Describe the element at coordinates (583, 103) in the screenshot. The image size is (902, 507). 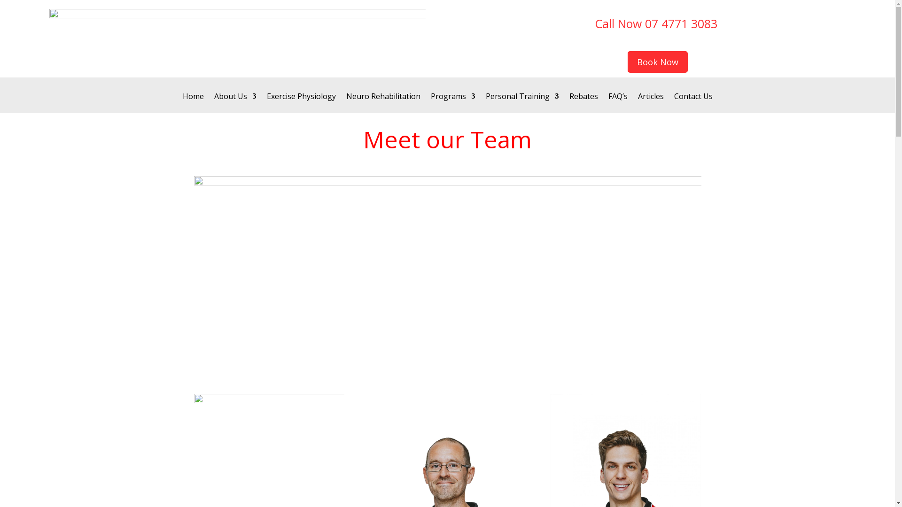
I see `Rebates` at that location.